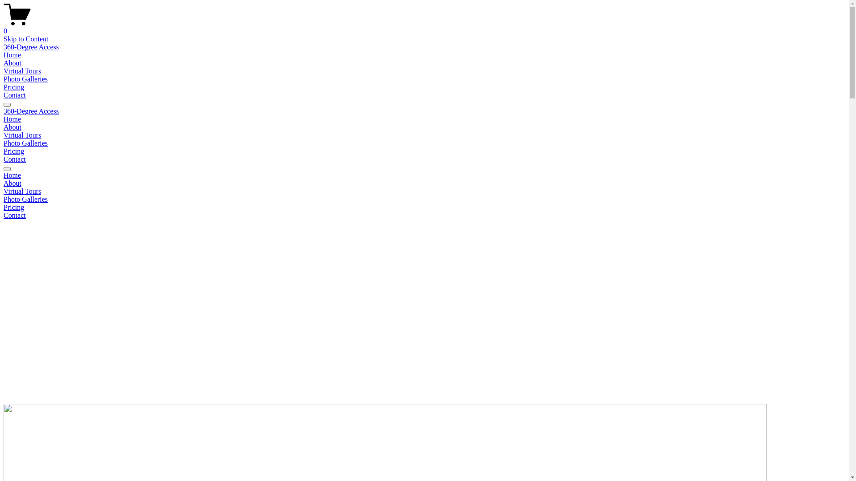  I want to click on Virtual Tours, so click(22, 71).